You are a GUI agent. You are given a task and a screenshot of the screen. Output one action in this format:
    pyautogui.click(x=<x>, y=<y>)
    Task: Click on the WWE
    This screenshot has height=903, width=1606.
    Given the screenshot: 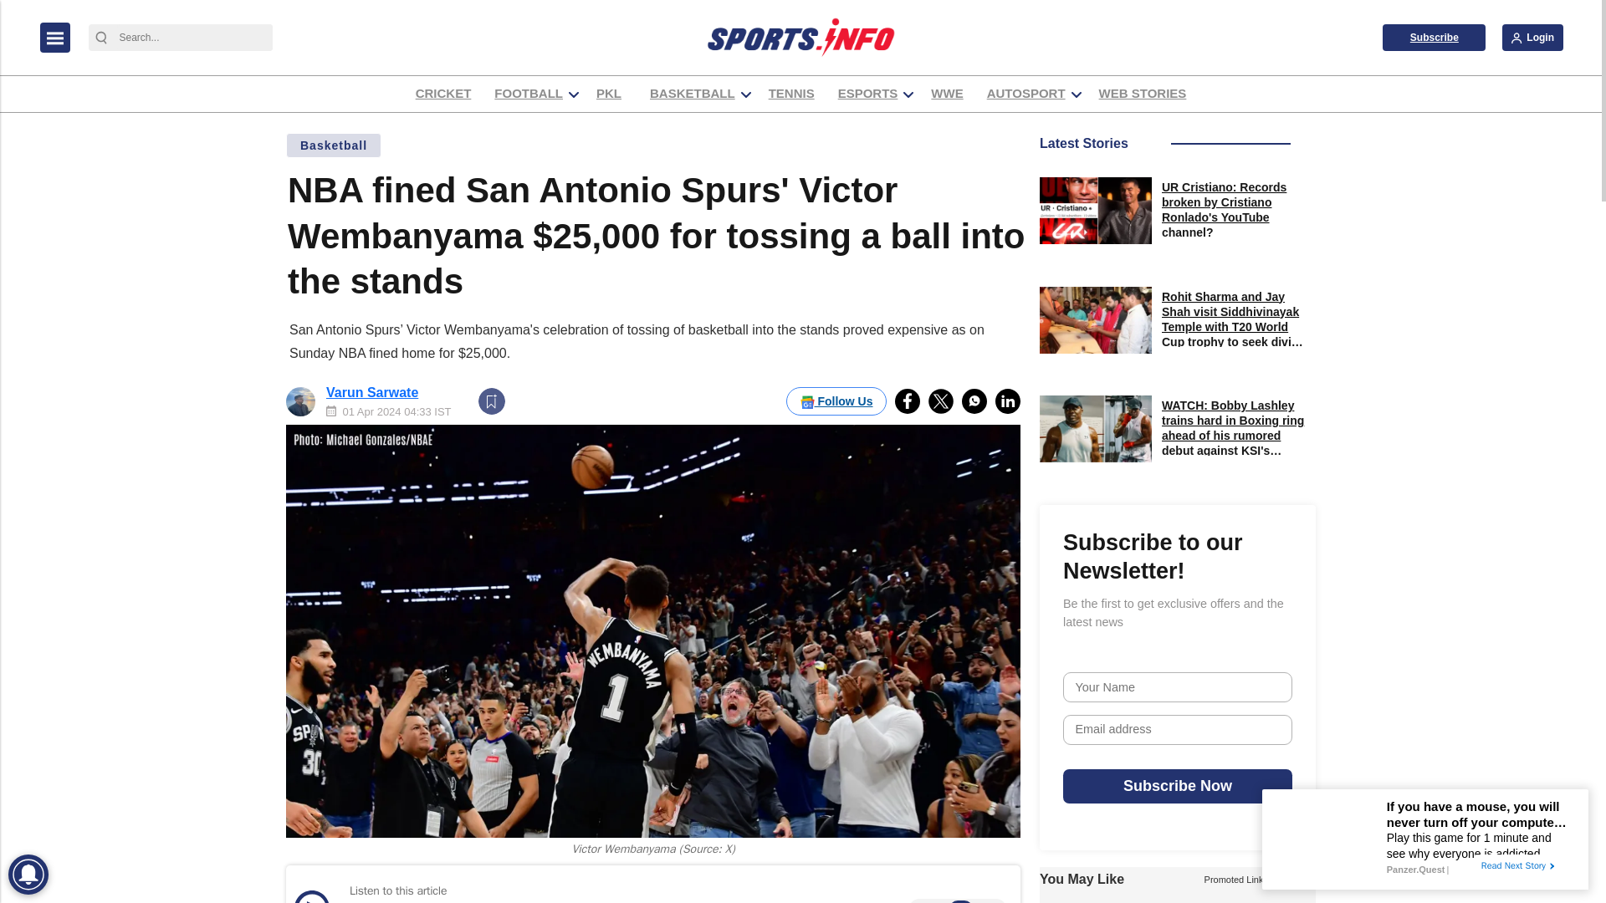 What is the action you would take?
    pyautogui.click(x=946, y=94)
    